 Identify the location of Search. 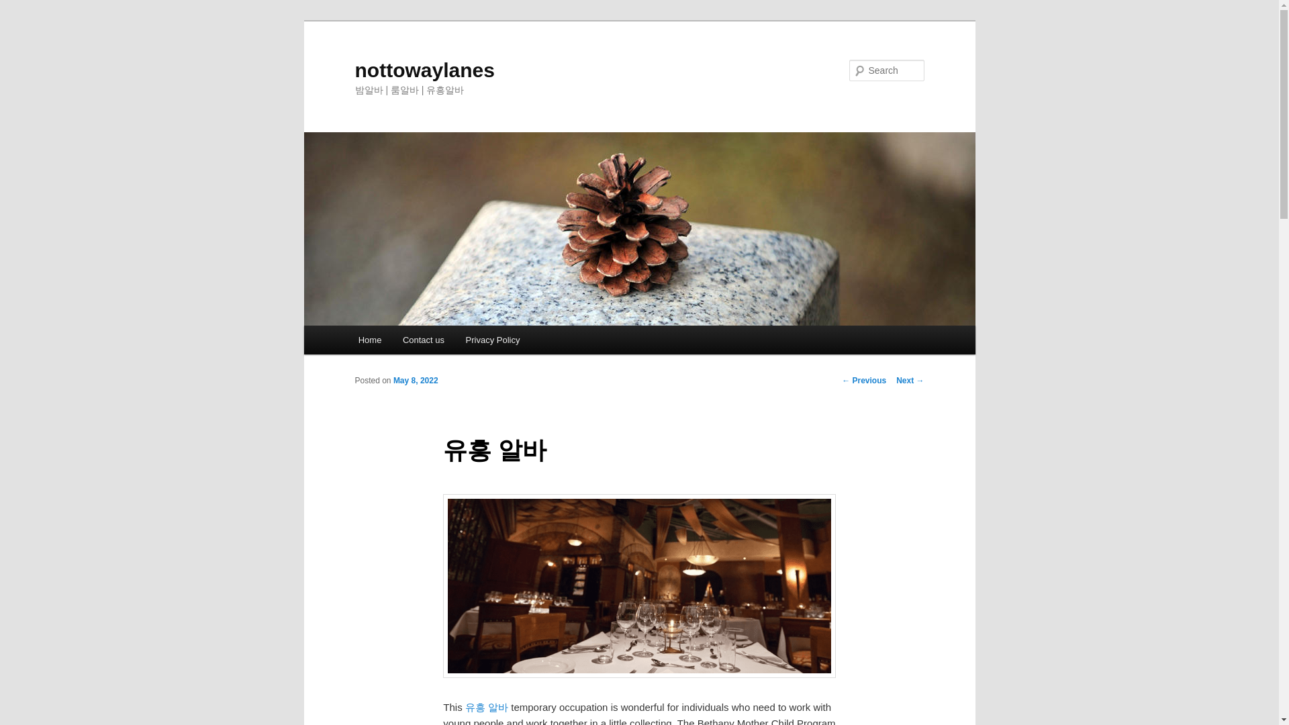
(21, 7).